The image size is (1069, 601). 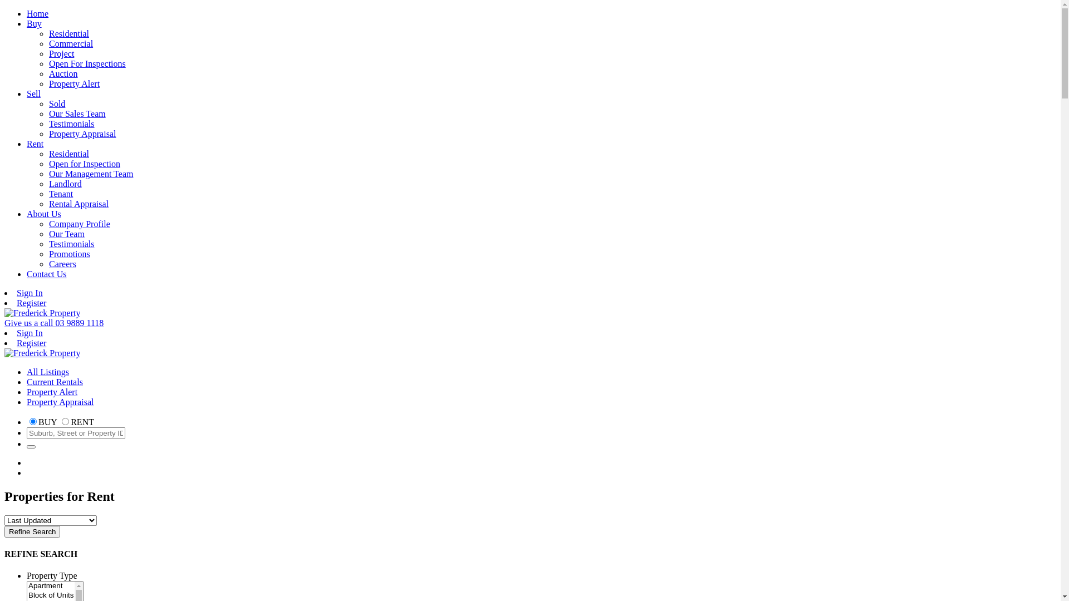 I want to click on Commercial, so click(x=71, y=43).